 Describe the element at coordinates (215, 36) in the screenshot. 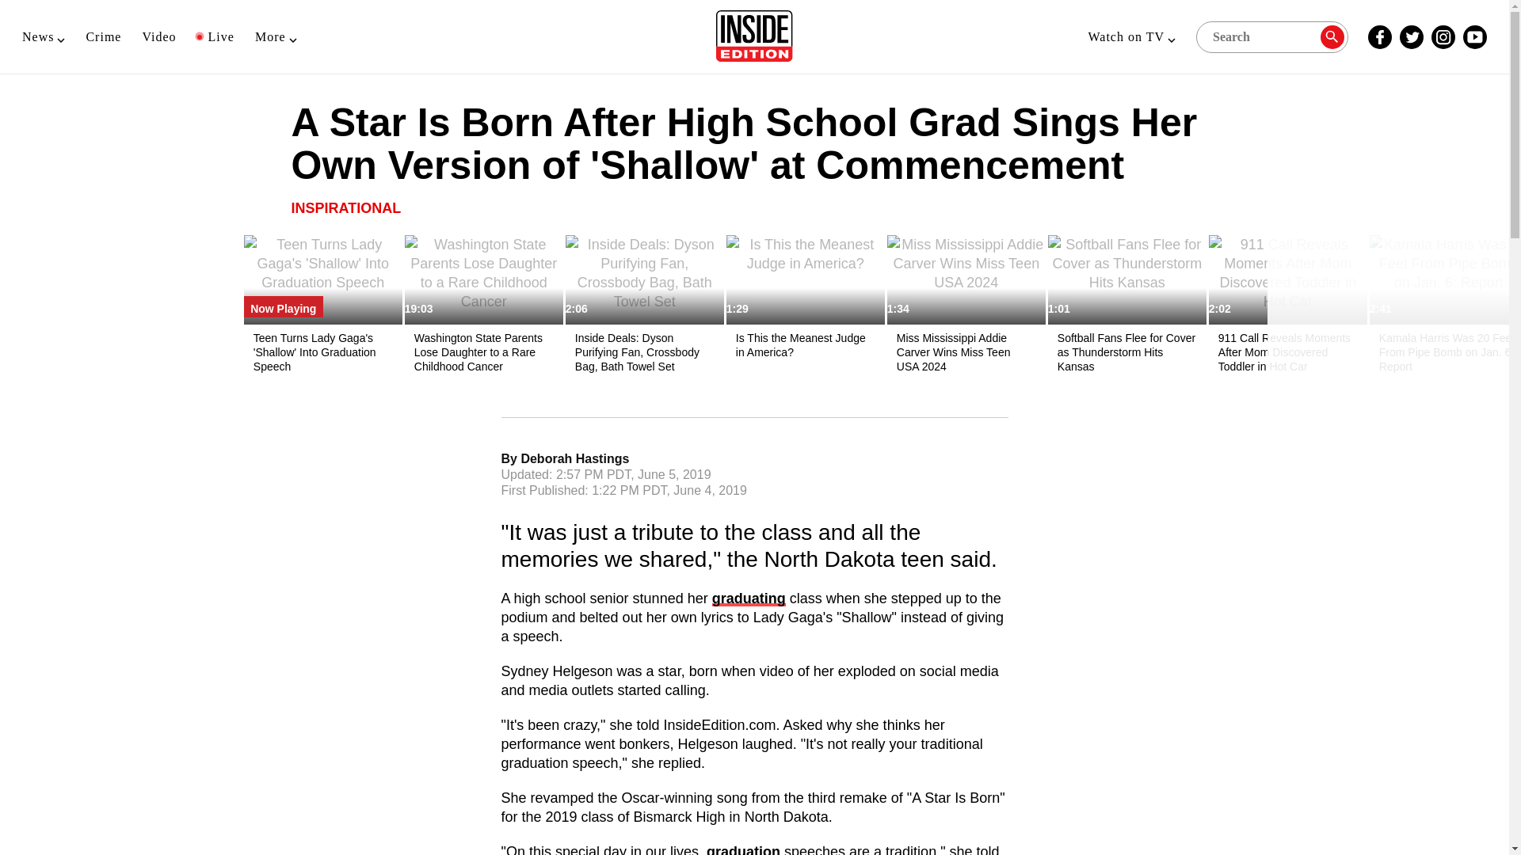

I see `Live` at that location.